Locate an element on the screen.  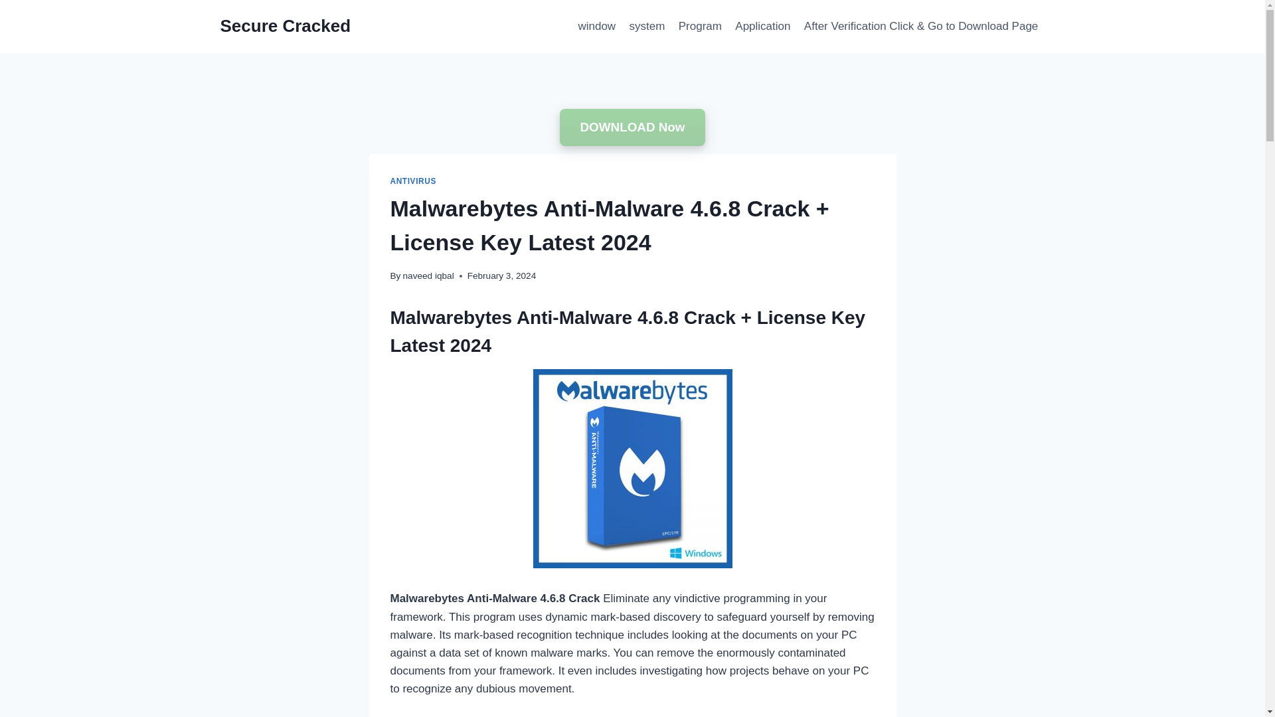
ANTIVIRUS is located at coordinates (413, 181).